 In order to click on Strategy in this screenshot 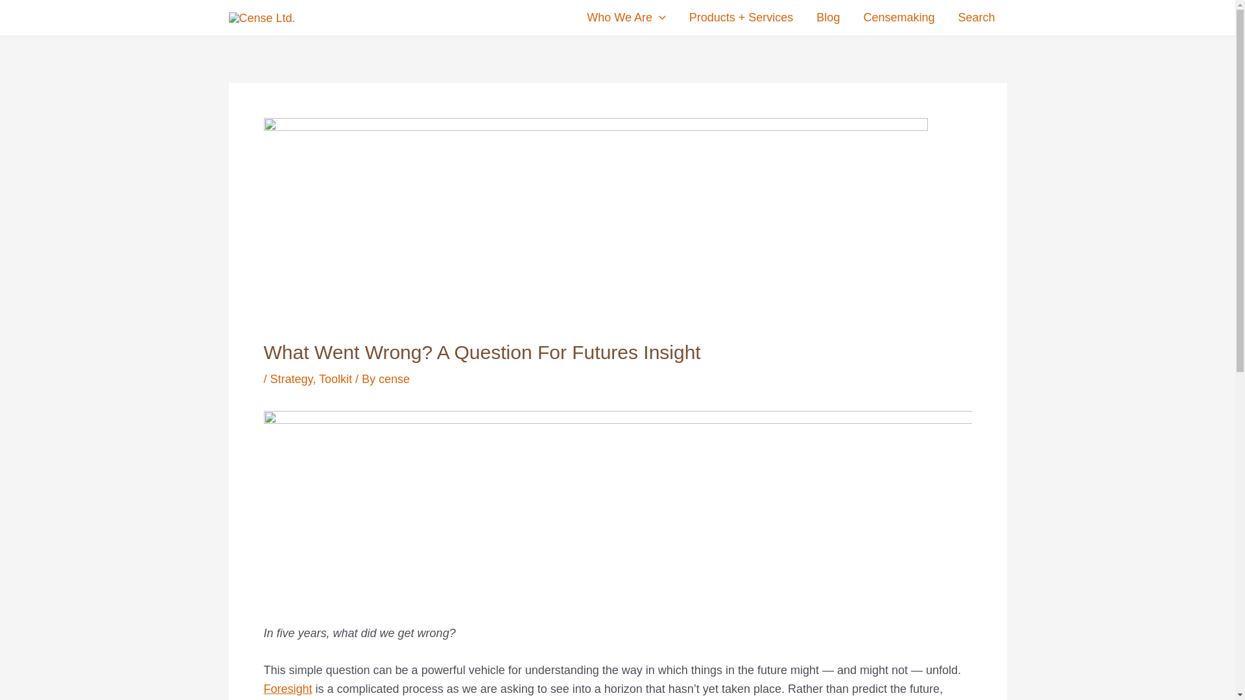, I will do `click(292, 379)`.